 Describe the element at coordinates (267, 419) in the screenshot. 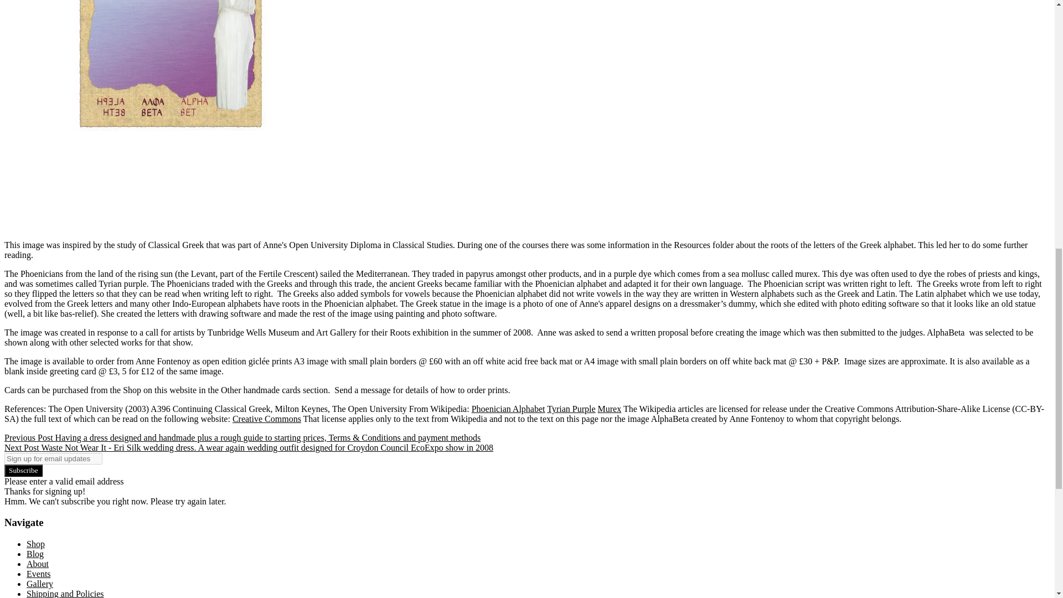

I see `Creative Commons` at that location.